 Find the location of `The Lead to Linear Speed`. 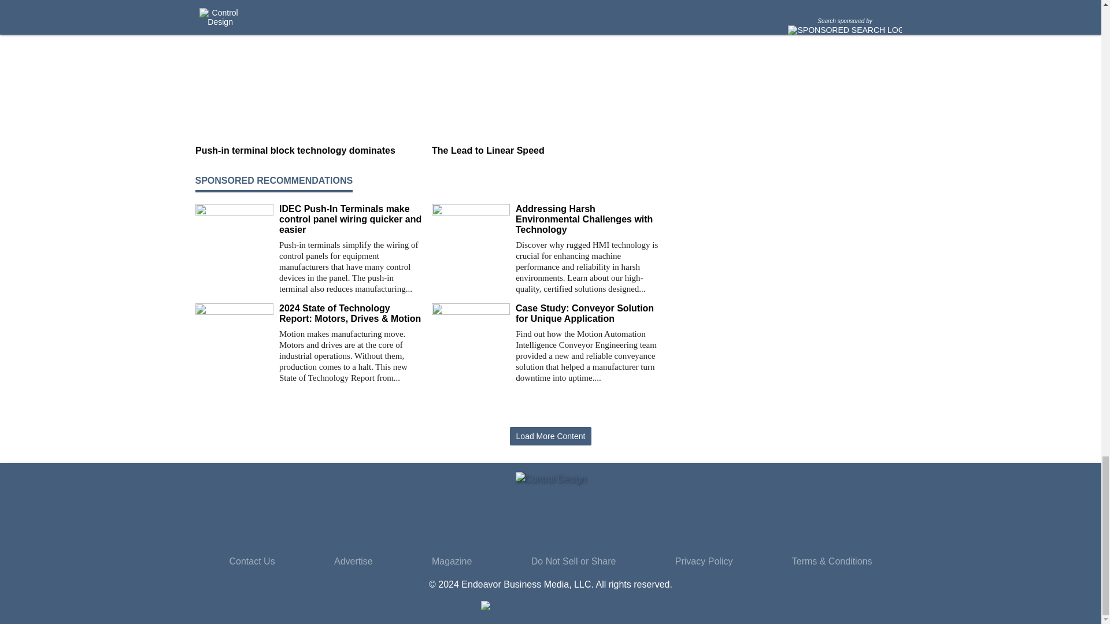

The Lead to Linear Speed is located at coordinates (545, 150).